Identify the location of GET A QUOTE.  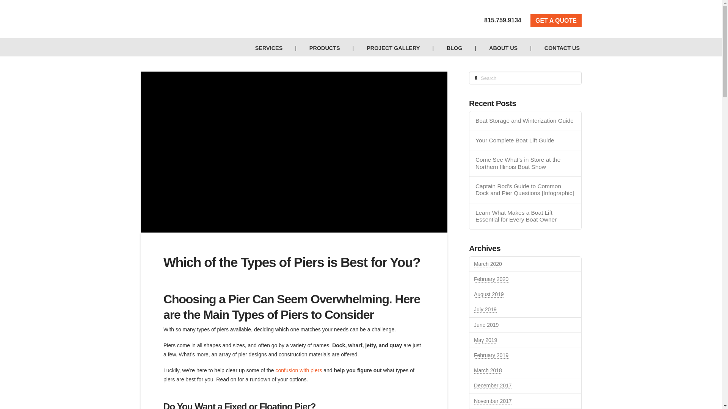
(556, 20).